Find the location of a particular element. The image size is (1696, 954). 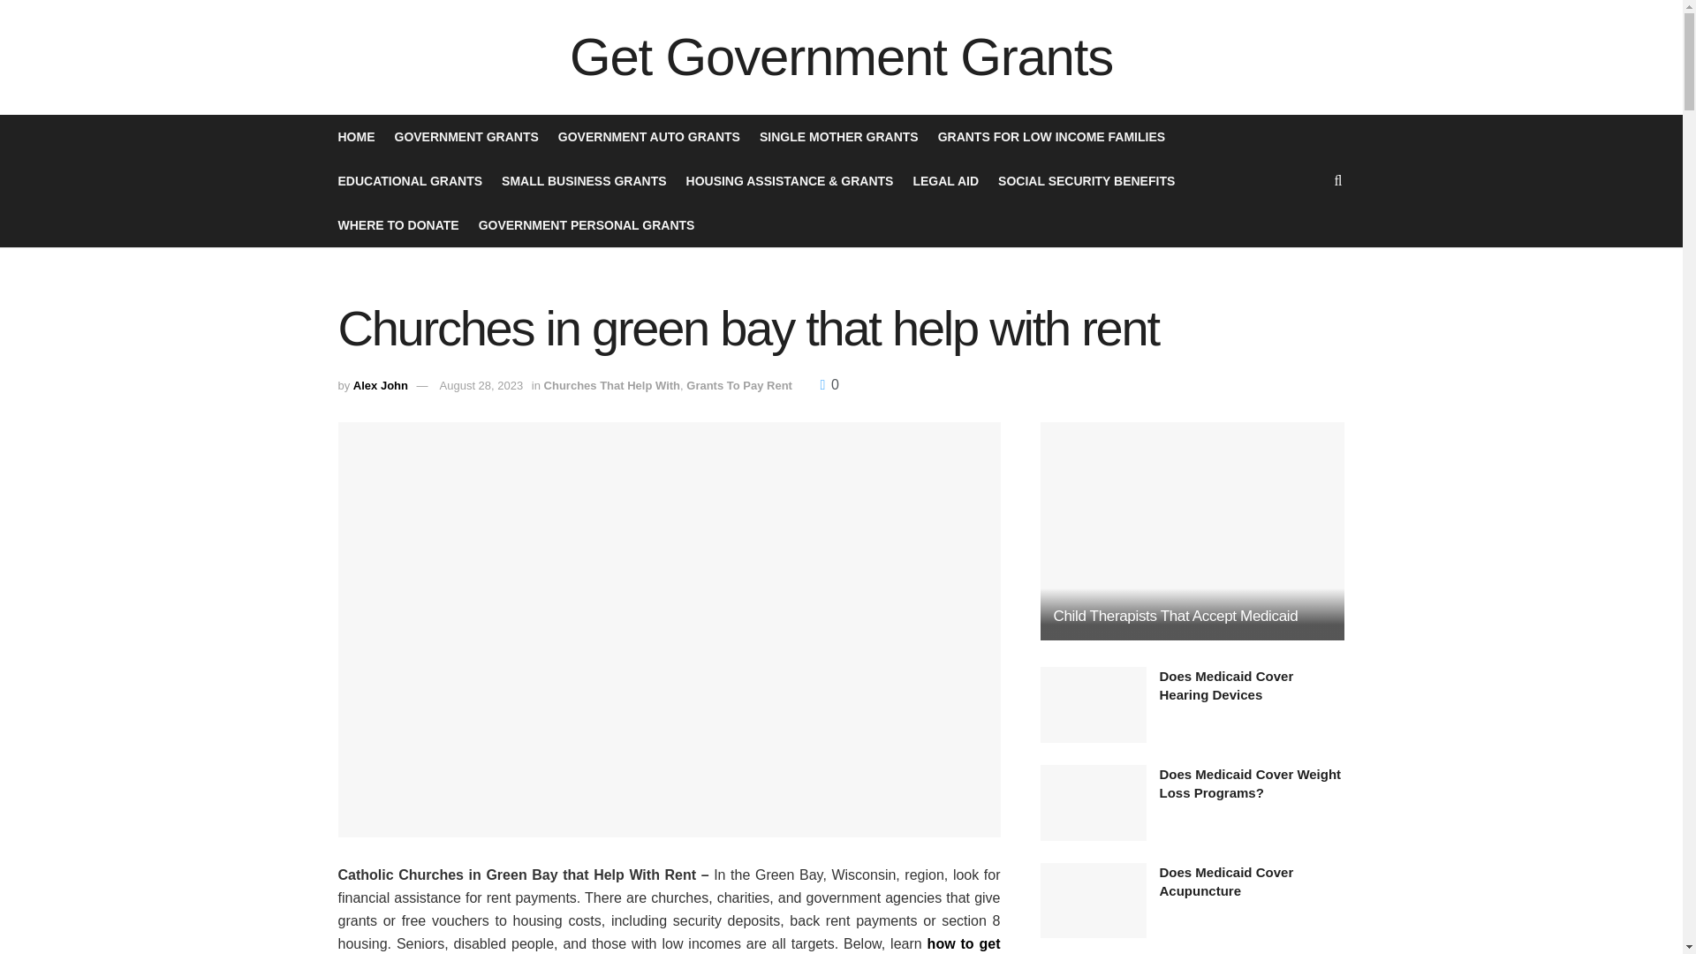

HOME is located at coordinates (356, 136).